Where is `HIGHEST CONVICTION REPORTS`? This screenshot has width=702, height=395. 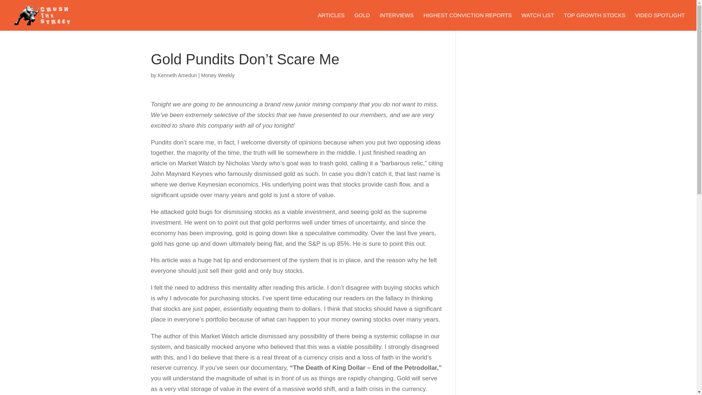
HIGHEST CONVICTION REPORTS is located at coordinates (467, 22).